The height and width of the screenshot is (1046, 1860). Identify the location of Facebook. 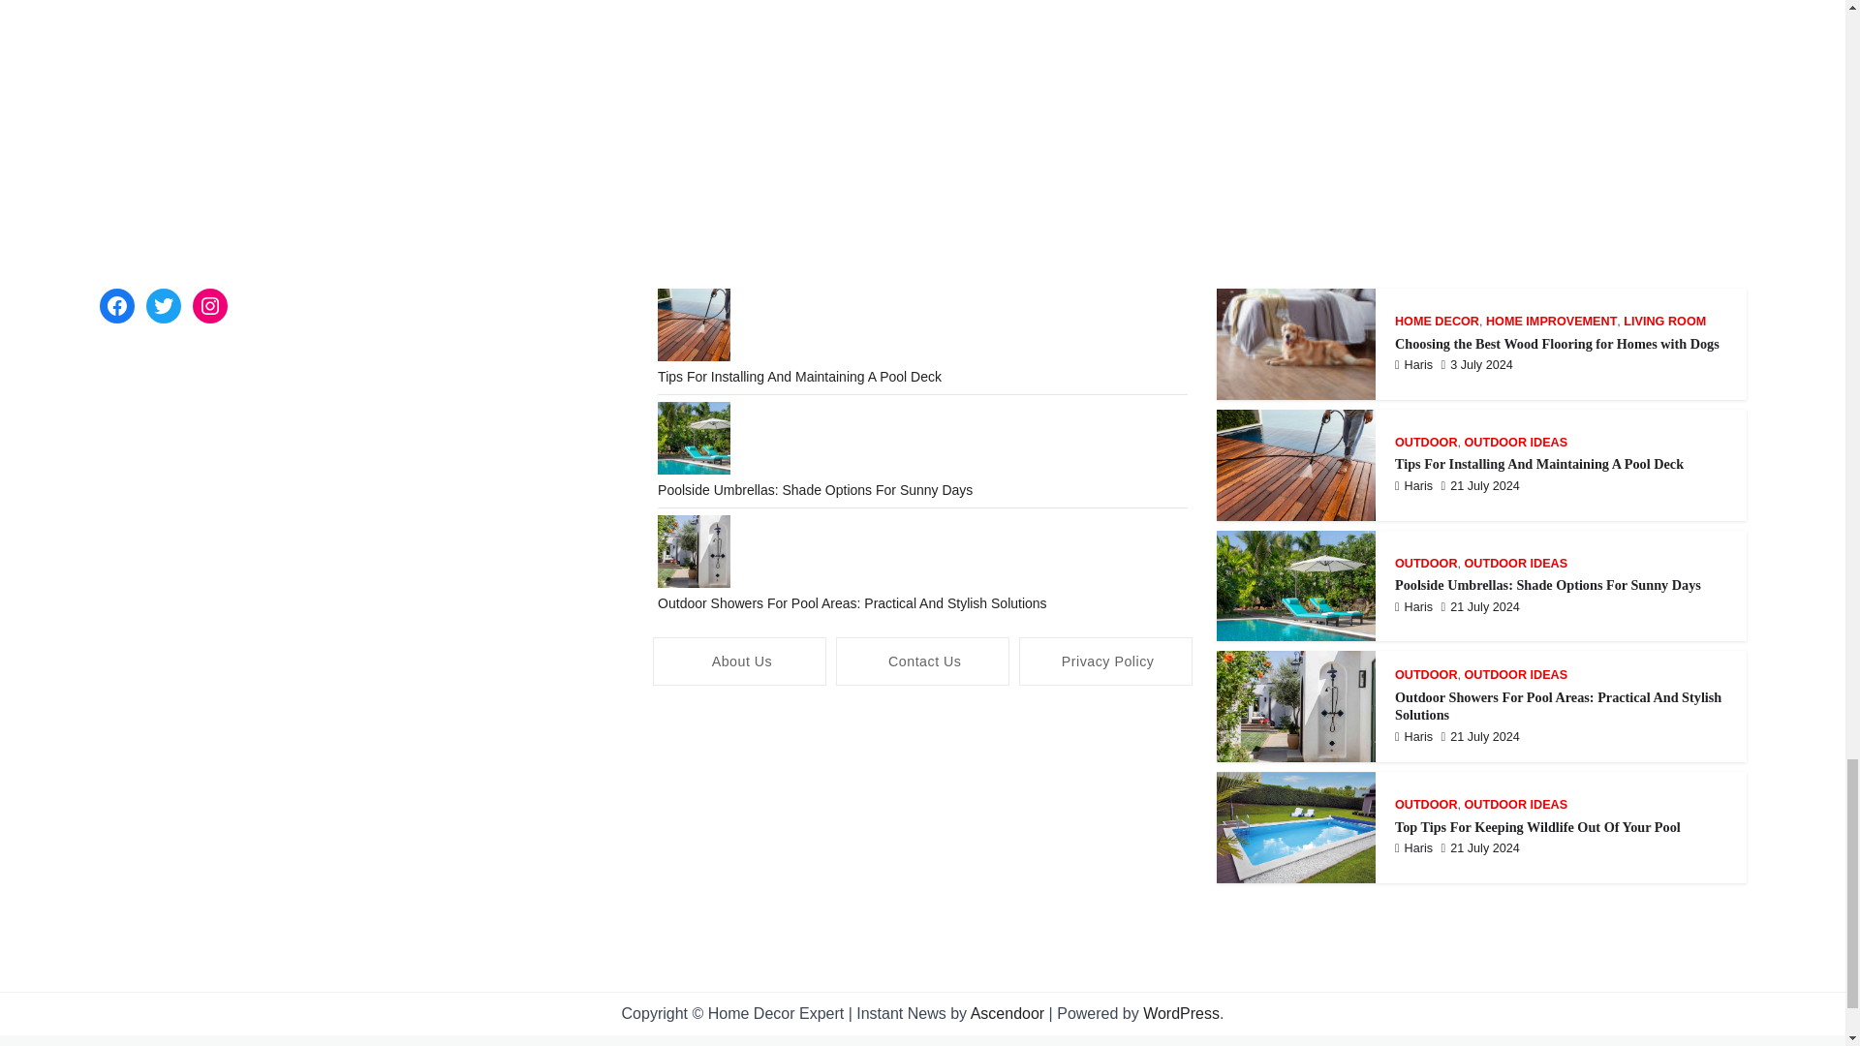
(116, 306).